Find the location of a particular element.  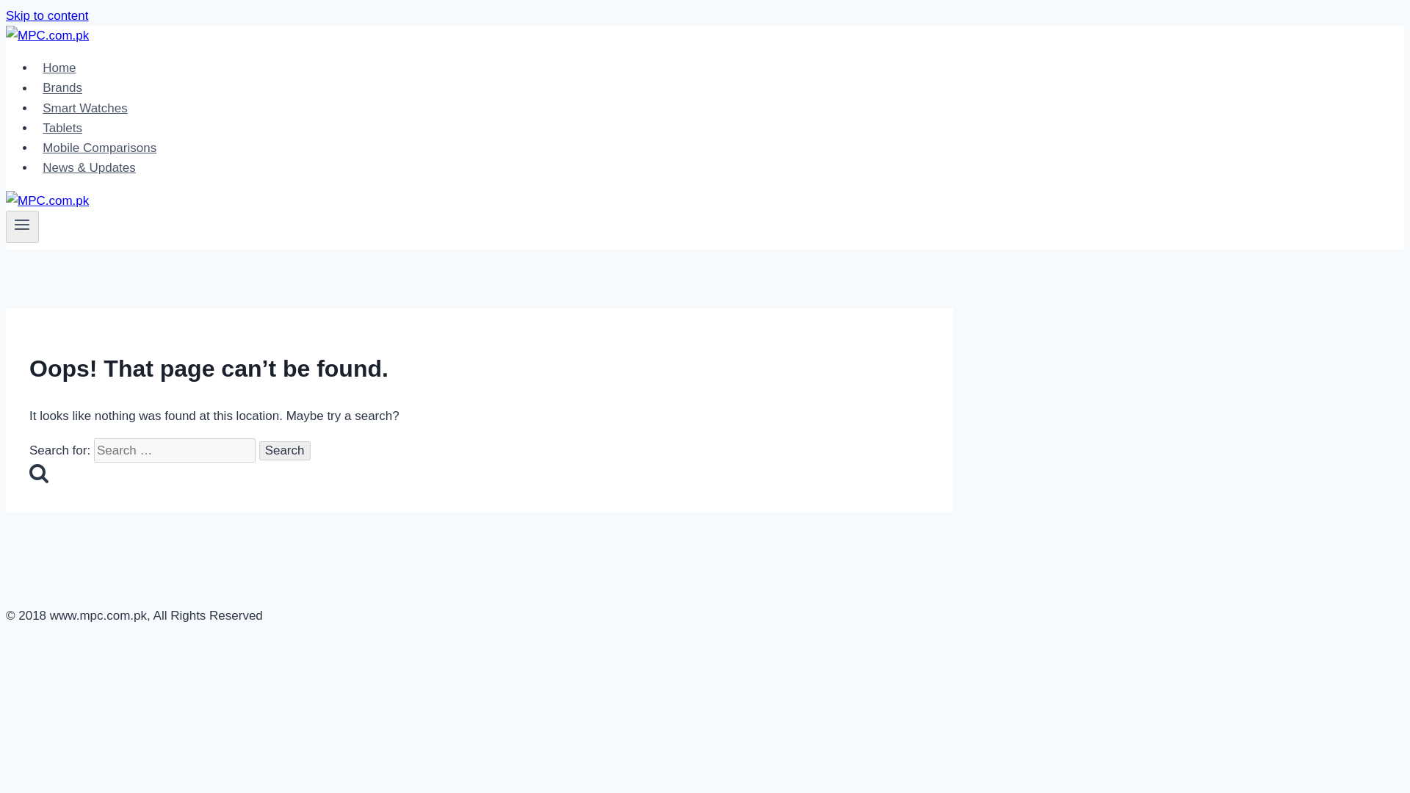

Tablets is located at coordinates (62, 128).